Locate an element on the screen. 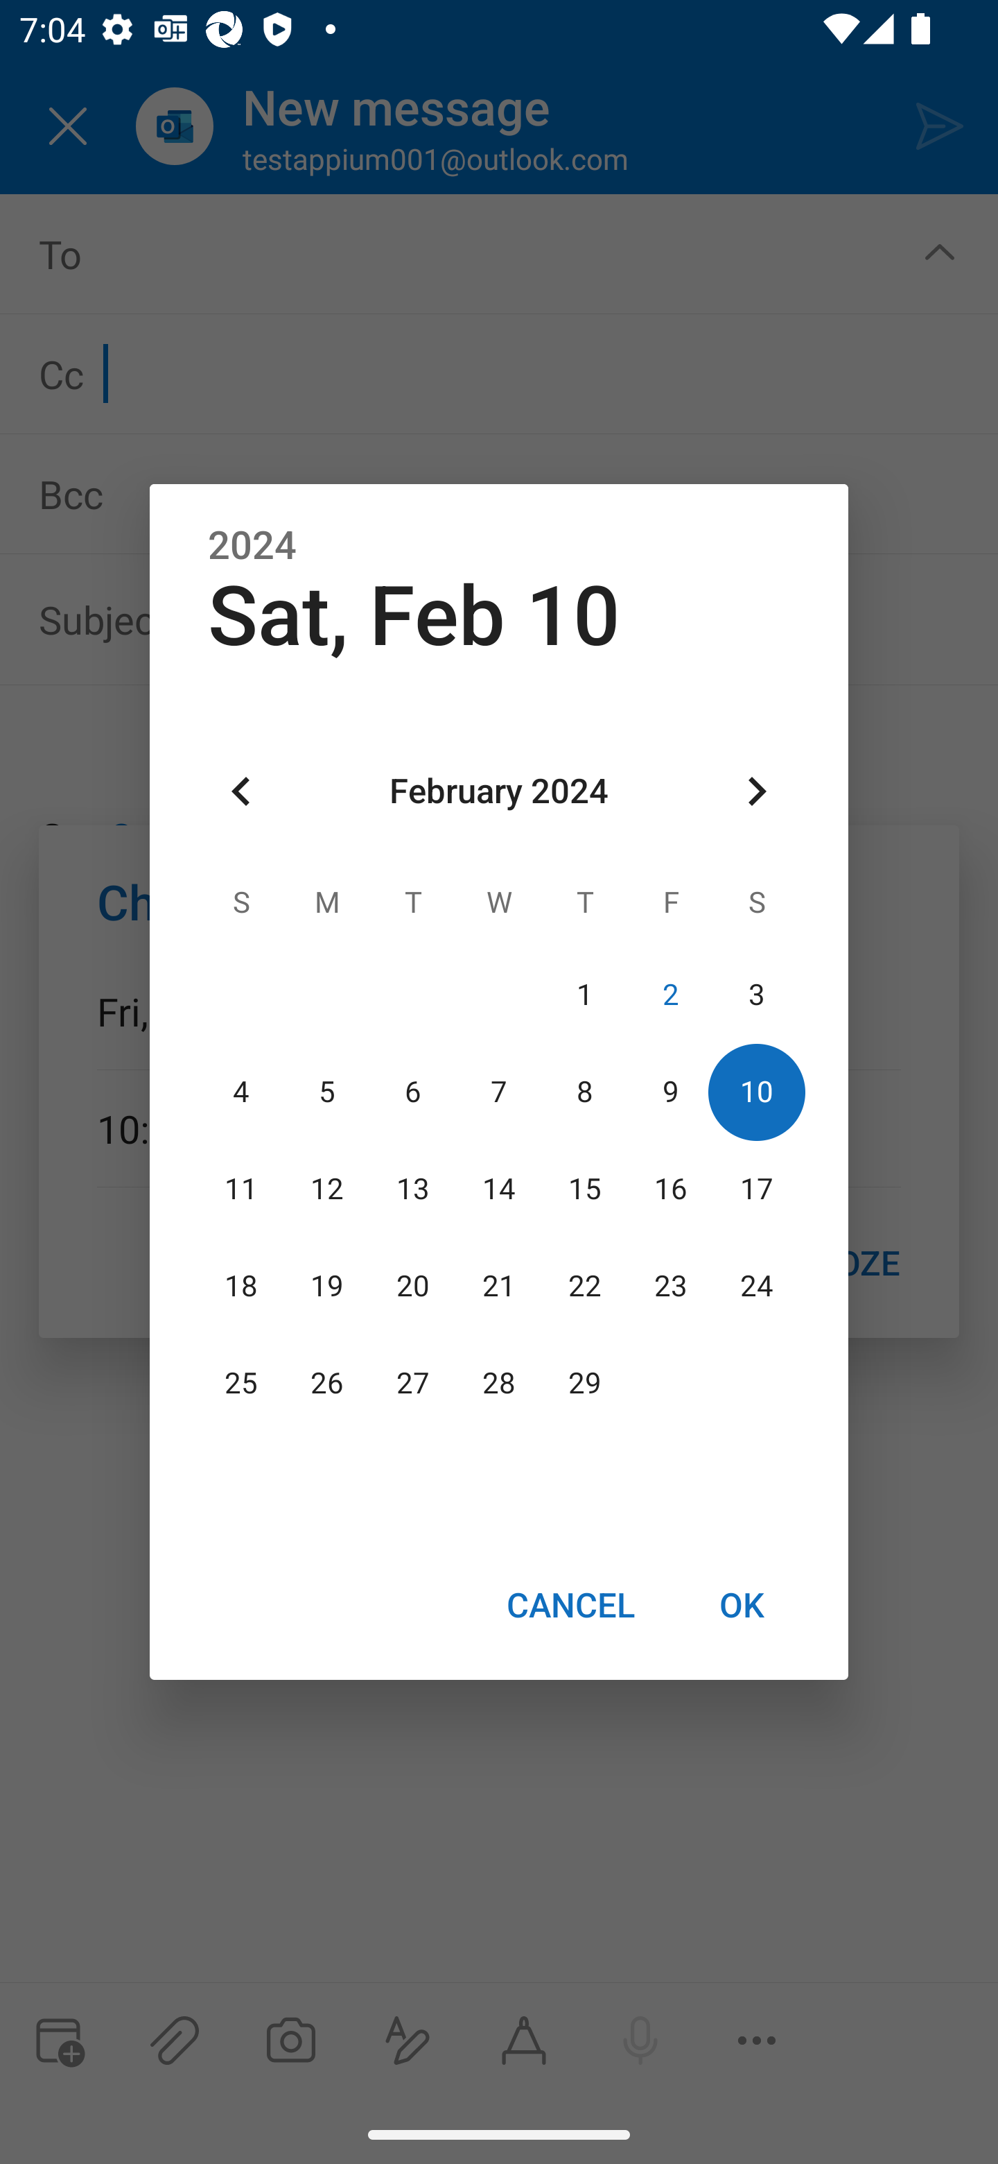  23 23 February 2024 is located at coordinates (670, 1286).